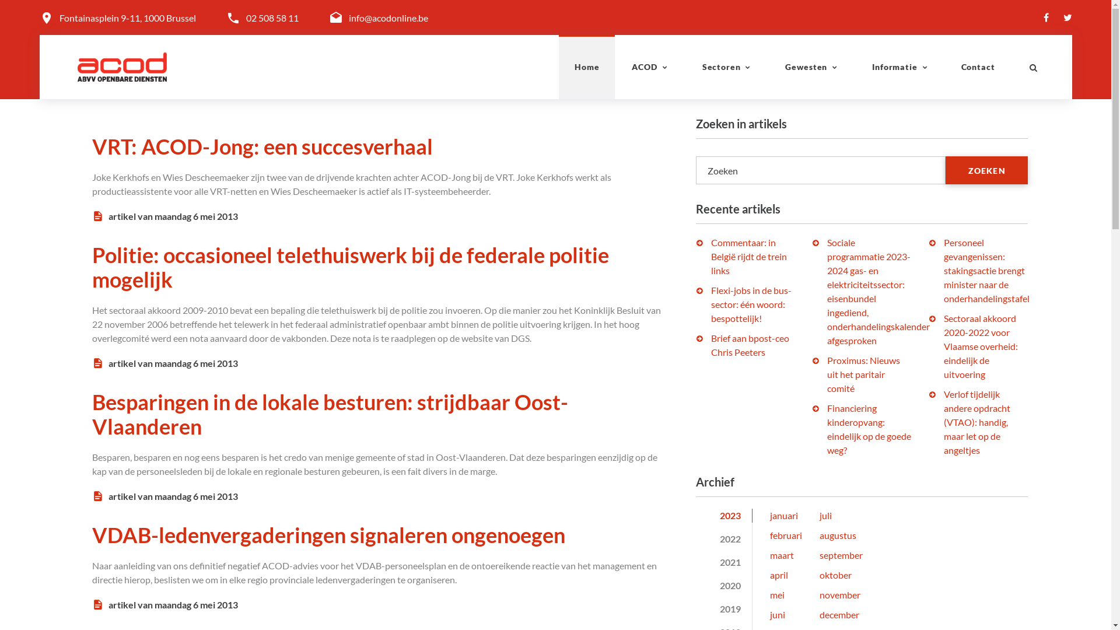  What do you see at coordinates (840, 595) in the screenshot?
I see `november` at bounding box center [840, 595].